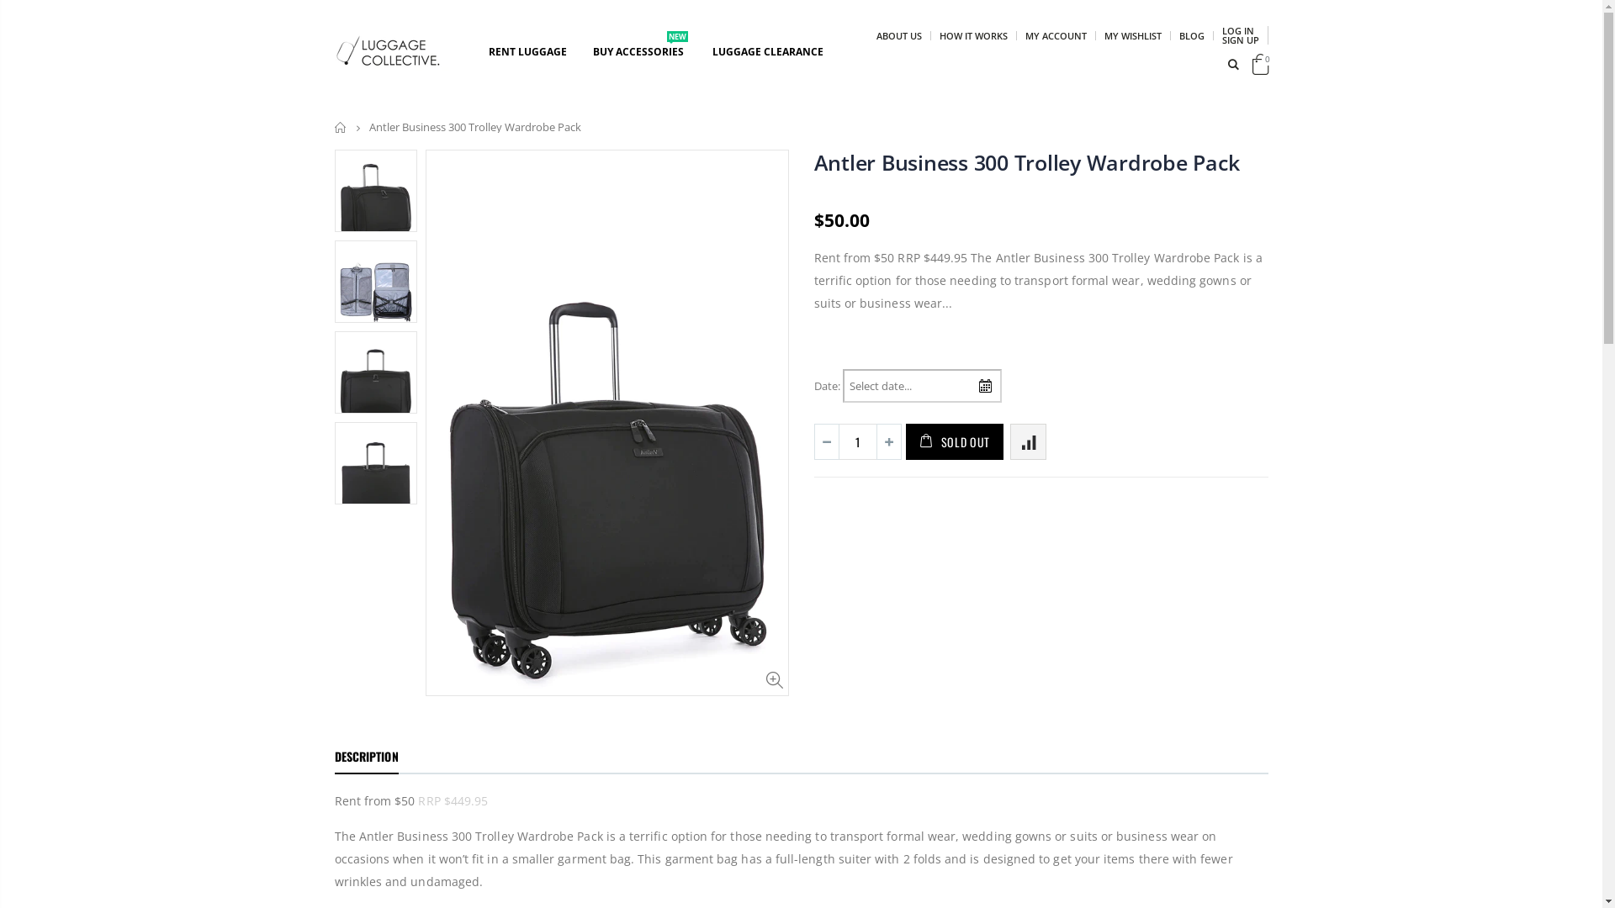 Image resolution: width=1615 pixels, height=908 pixels. What do you see at coordinates (899, 35) in the screenshot?
I see `ABOUT US` at bounding box center [899, 35].